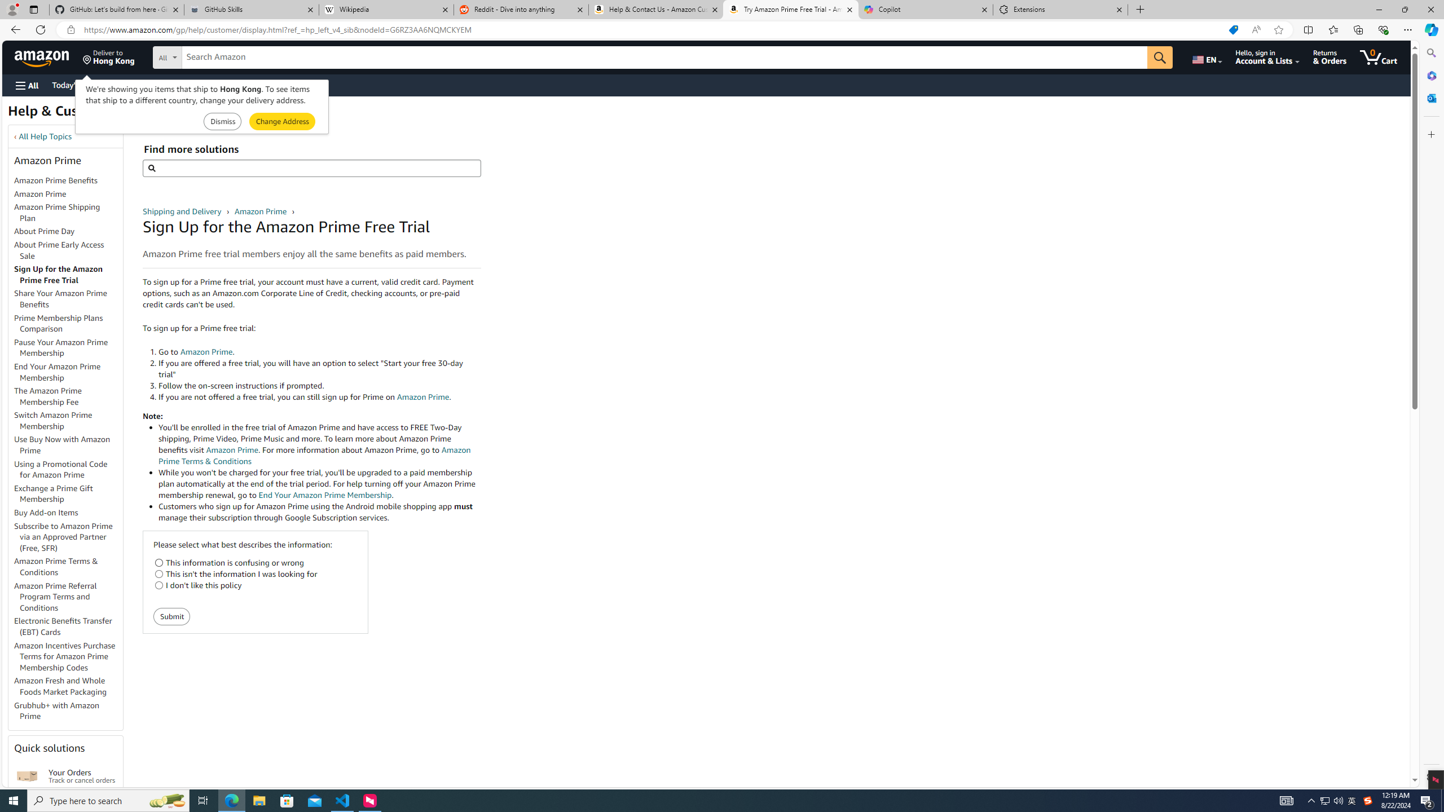 This screenshot has width=1444, height=812. I want to click on Pause Your Amazon Prime Membership, so click(68, 347).